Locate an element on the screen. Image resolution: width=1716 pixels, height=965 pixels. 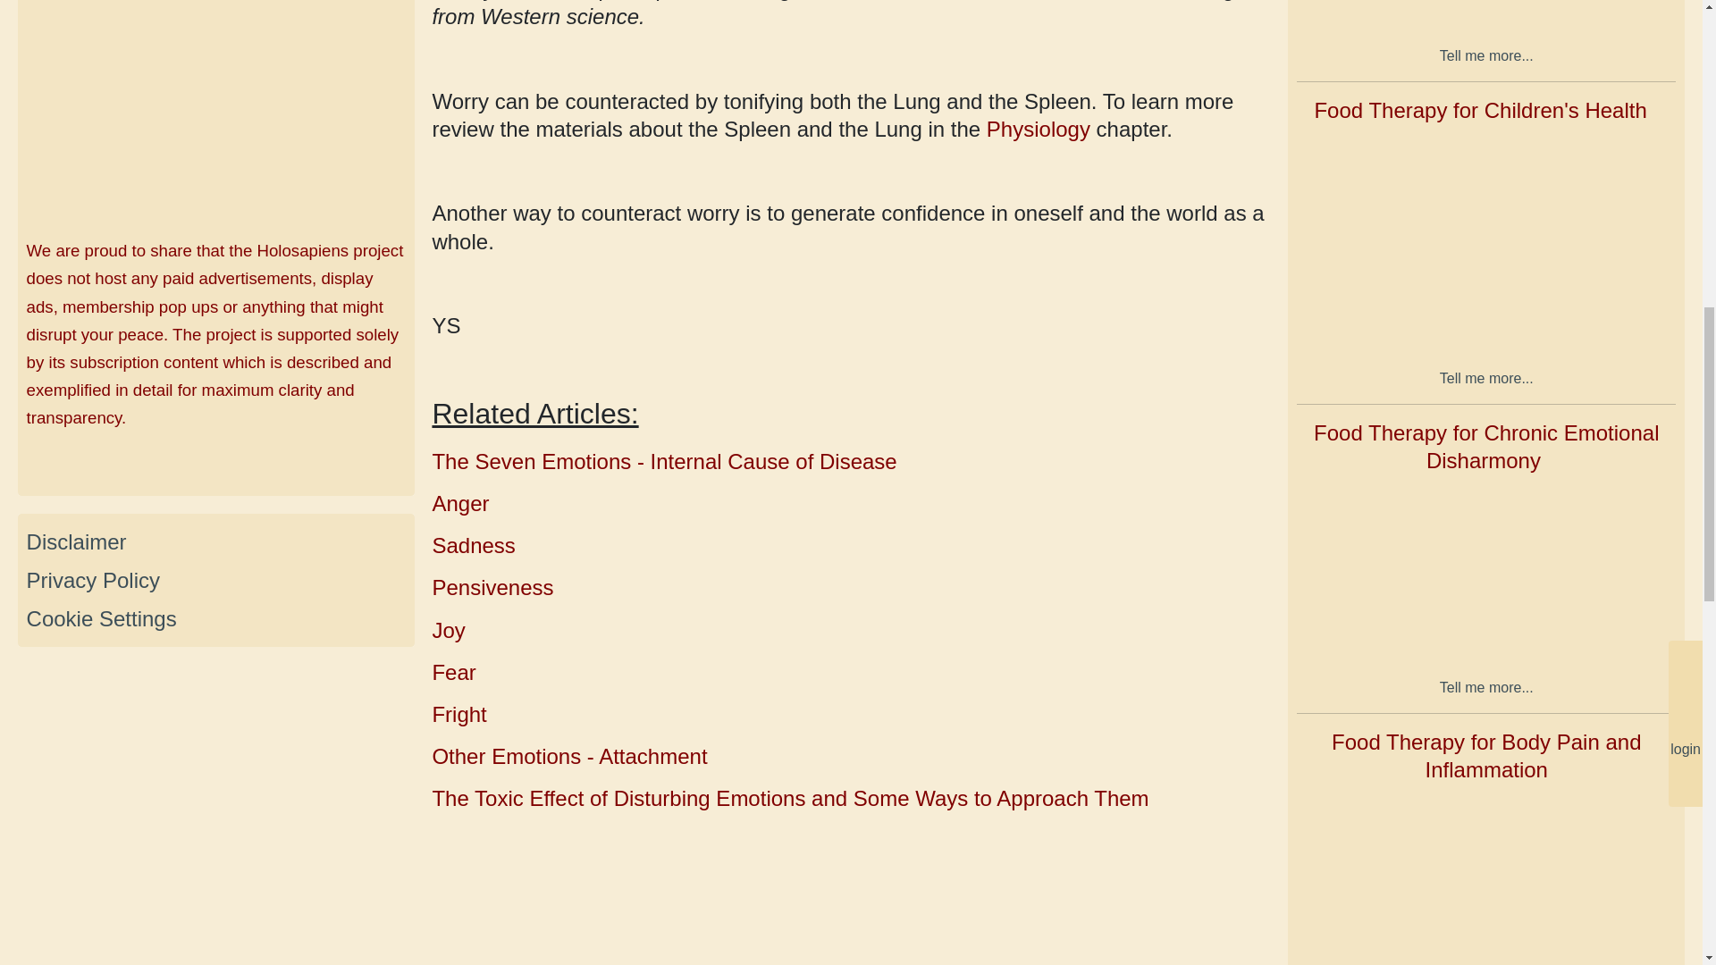
Privacy Policy is located at coordinates (93, 581).